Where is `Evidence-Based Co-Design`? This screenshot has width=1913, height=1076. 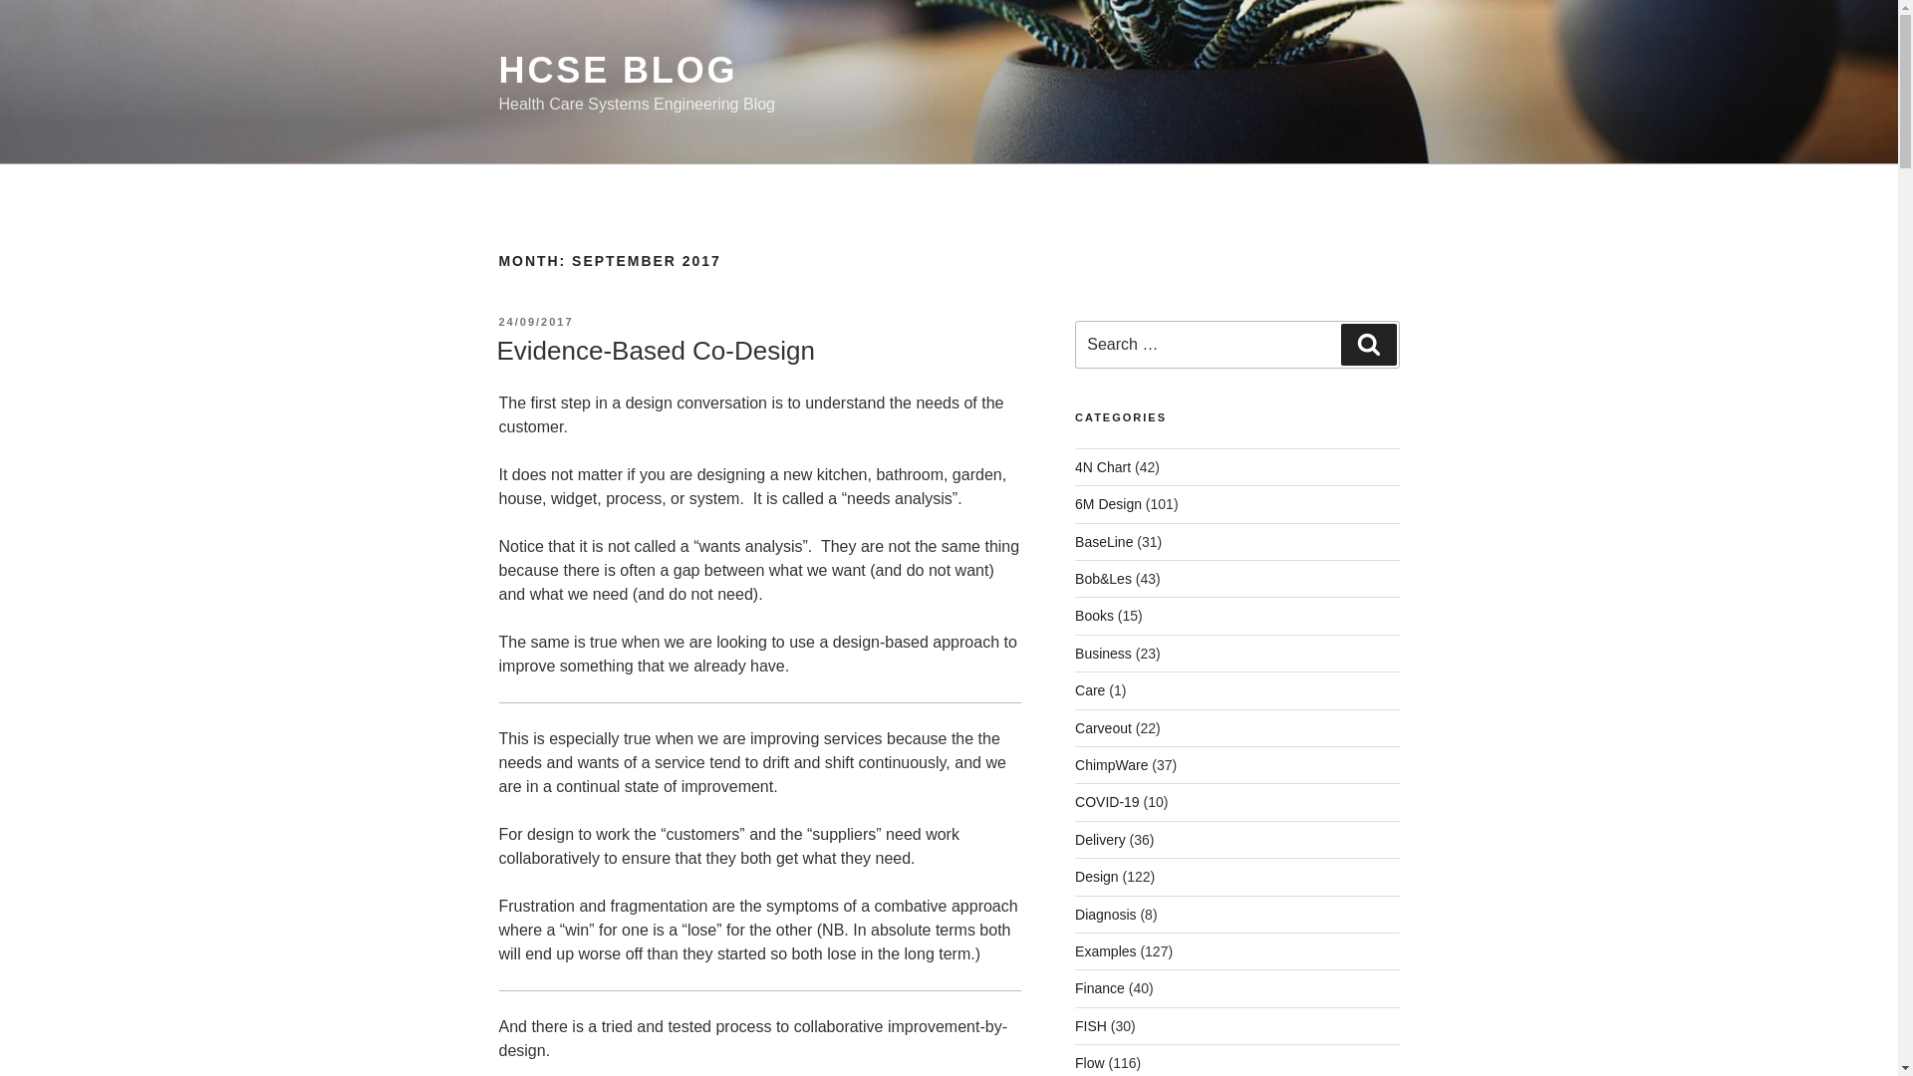 Evidence-Based Co-Design is located at coordinates (655, 351).